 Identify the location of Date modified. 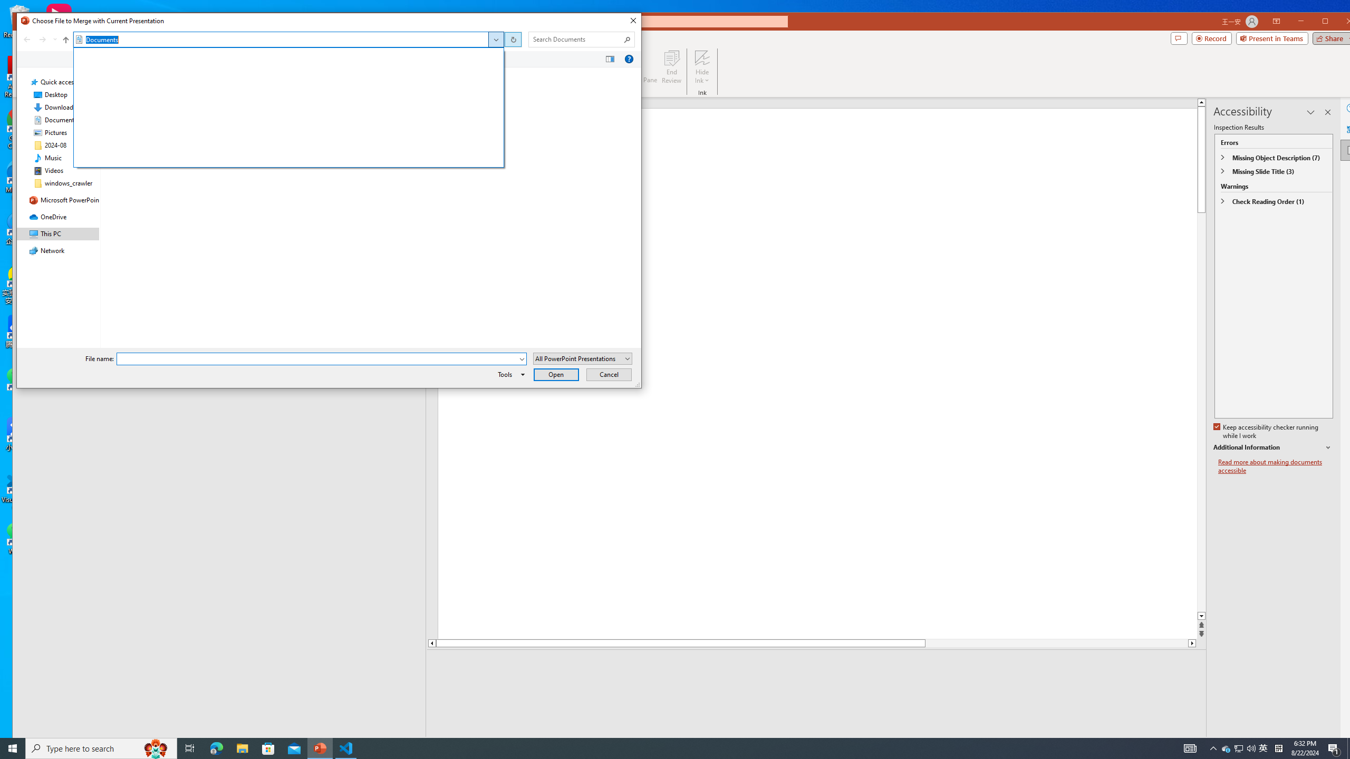
(283, 112).